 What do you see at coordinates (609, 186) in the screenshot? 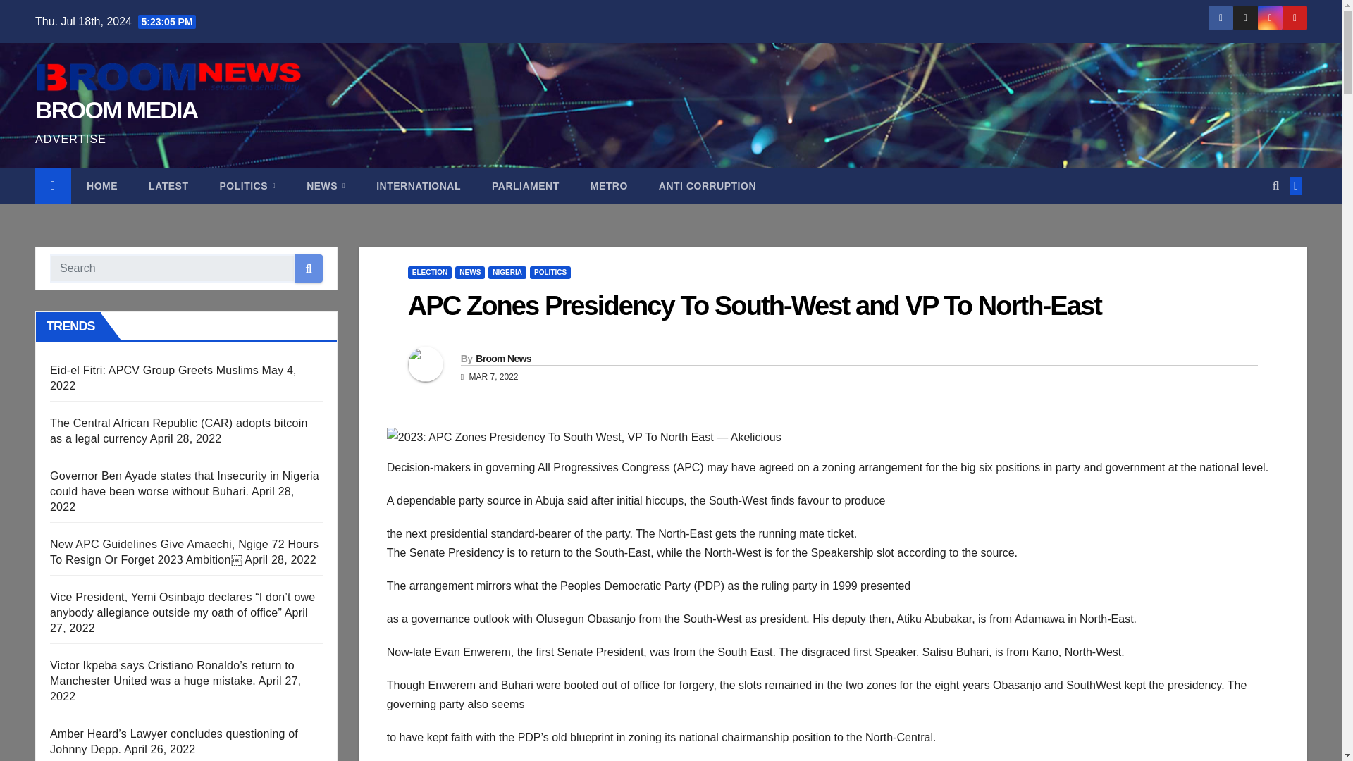
I see `METRO` at bounding box center [609, 186].